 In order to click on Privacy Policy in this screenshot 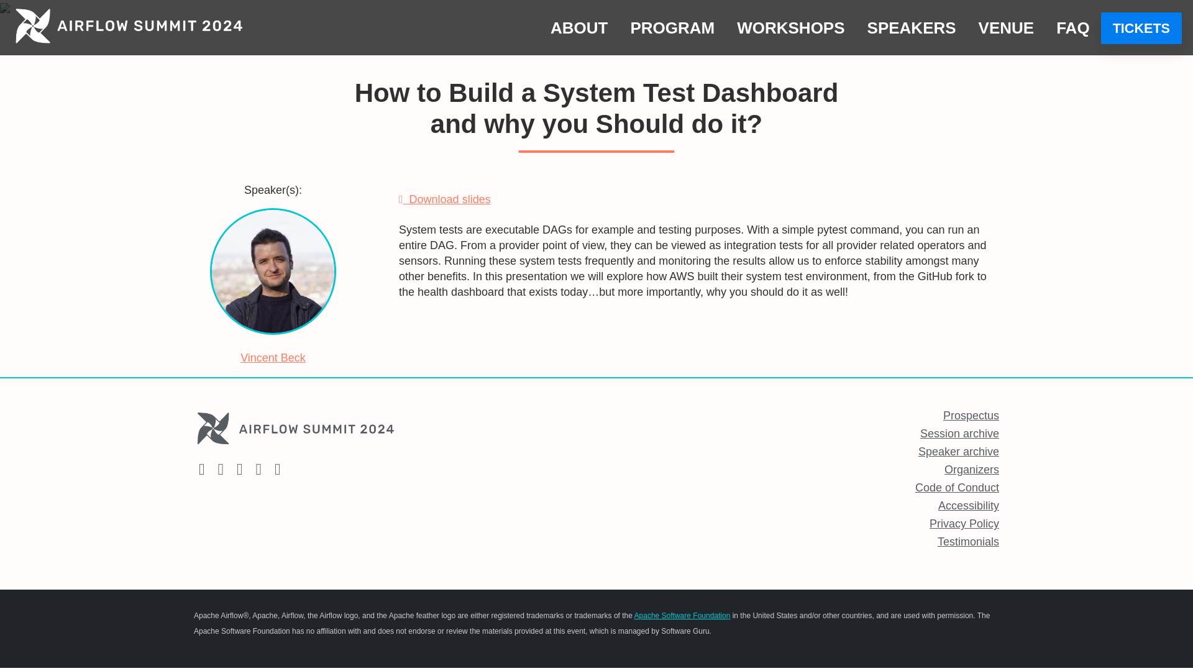, I will do `click(964, 523)`.